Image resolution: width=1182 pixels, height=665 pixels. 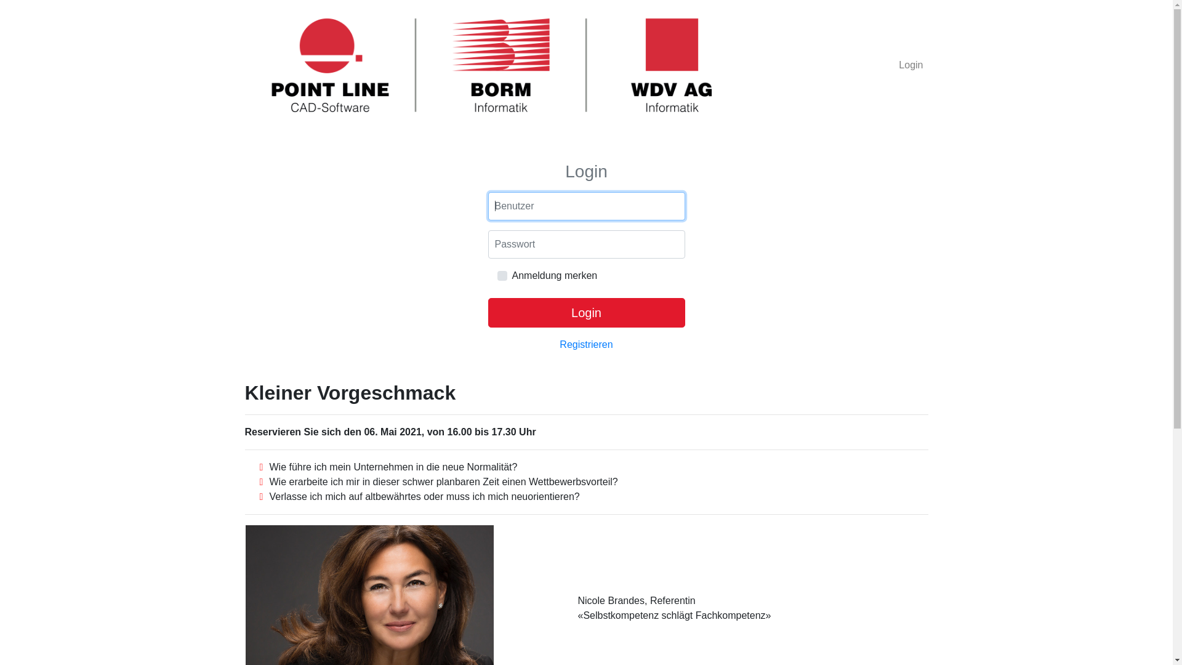 I want to click on Login, so click(x=586, y=313).